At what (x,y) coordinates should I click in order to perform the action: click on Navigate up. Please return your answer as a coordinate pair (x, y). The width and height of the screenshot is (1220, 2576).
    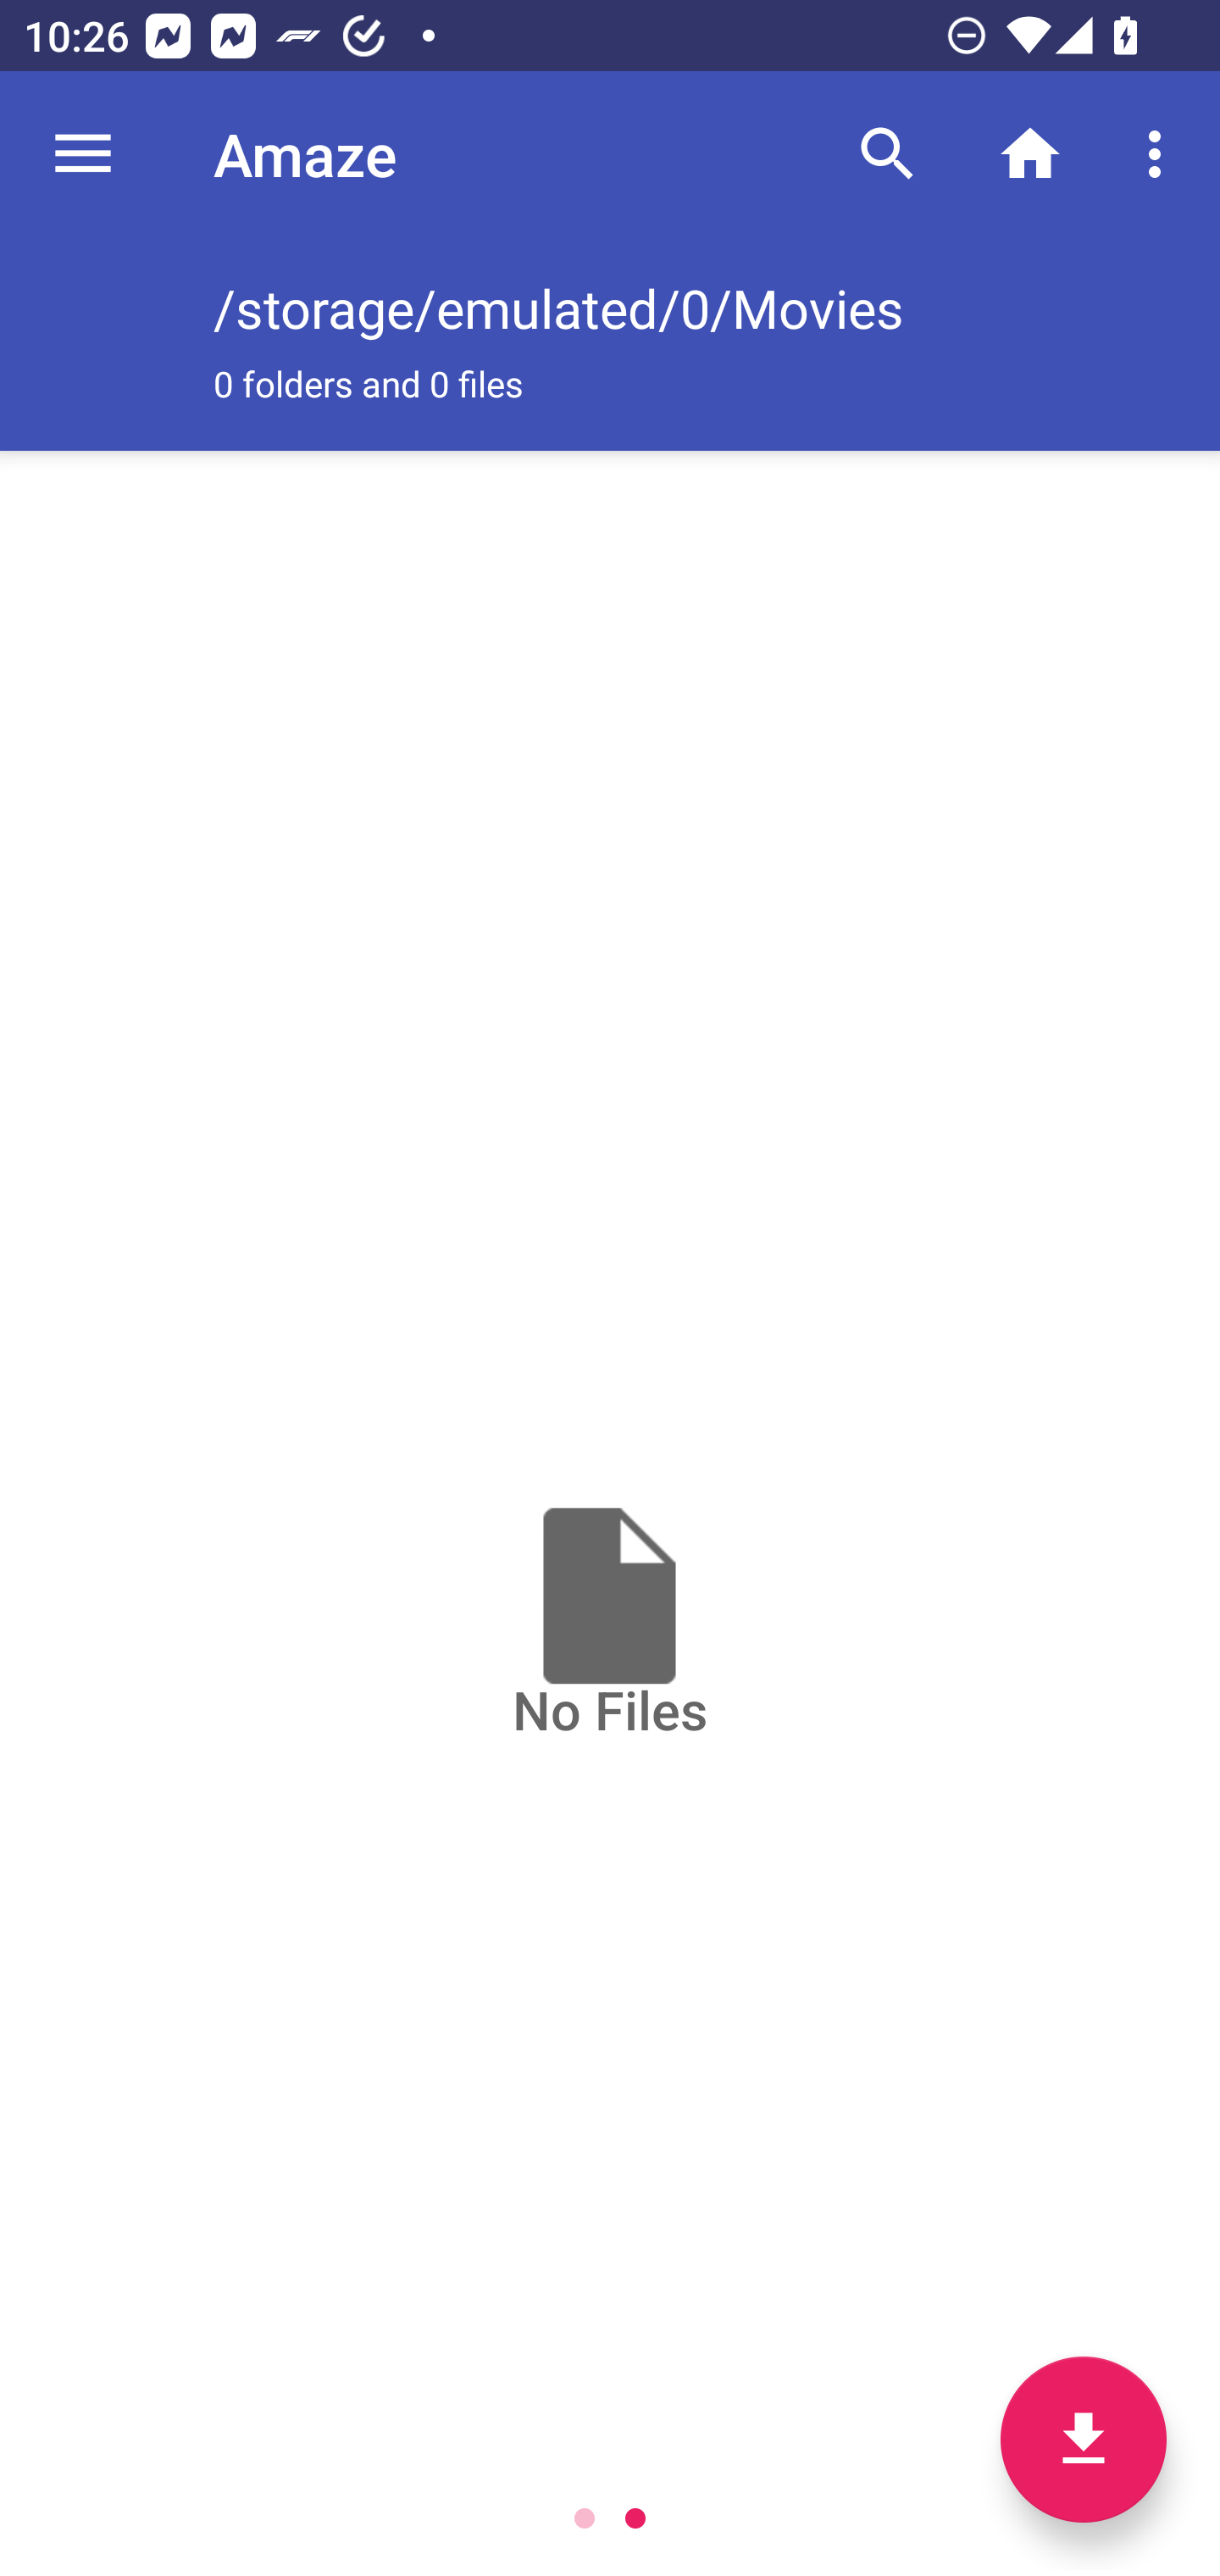
    Looking at the image, I should click on (83, 154).